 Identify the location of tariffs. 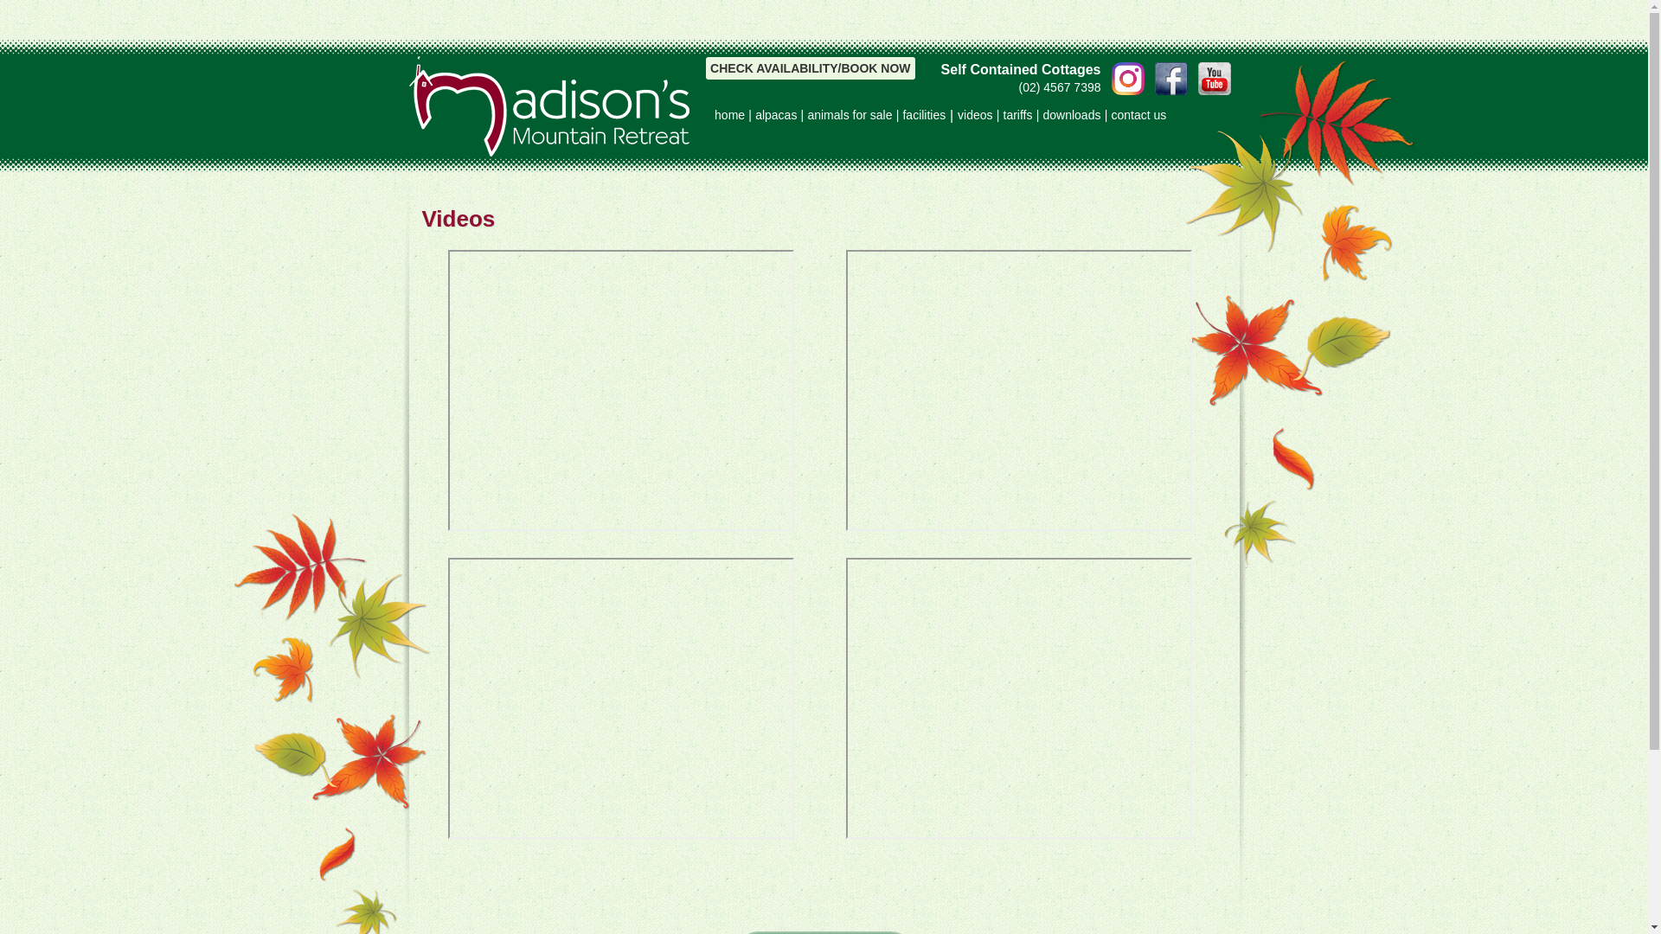
(1018, 115).